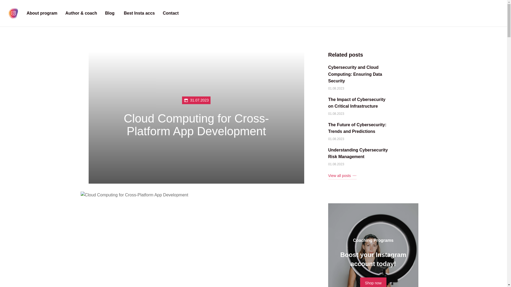  What do you see at coordinates (171, 13) in the screenshot?
I see `Contact` at bounding box center [171, 13].